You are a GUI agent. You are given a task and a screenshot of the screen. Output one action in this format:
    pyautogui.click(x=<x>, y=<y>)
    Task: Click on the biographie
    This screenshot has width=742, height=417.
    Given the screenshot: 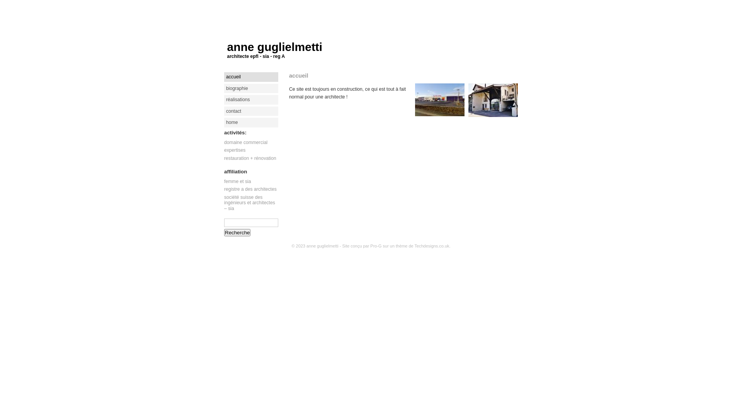 What is the action you would take?
    pyautogui.click(x=251, y=89)
    